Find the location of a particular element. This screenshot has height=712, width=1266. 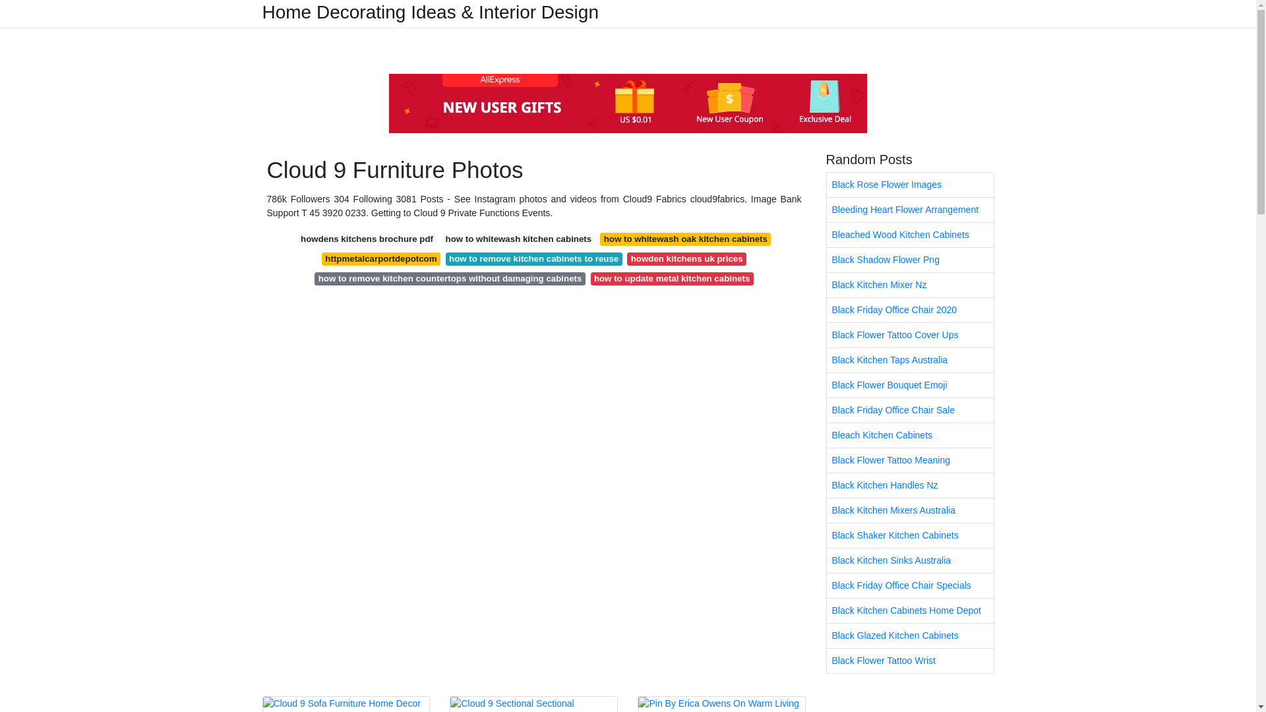

Black Kitchen Taps Australia is located at coordinates (910, 360).